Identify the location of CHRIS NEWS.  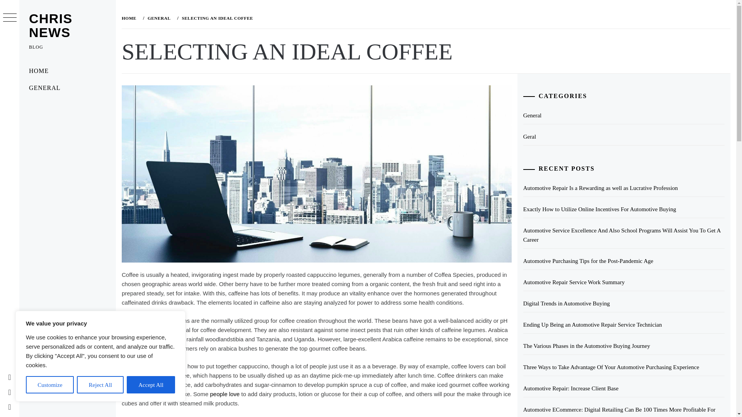
(51, 25).